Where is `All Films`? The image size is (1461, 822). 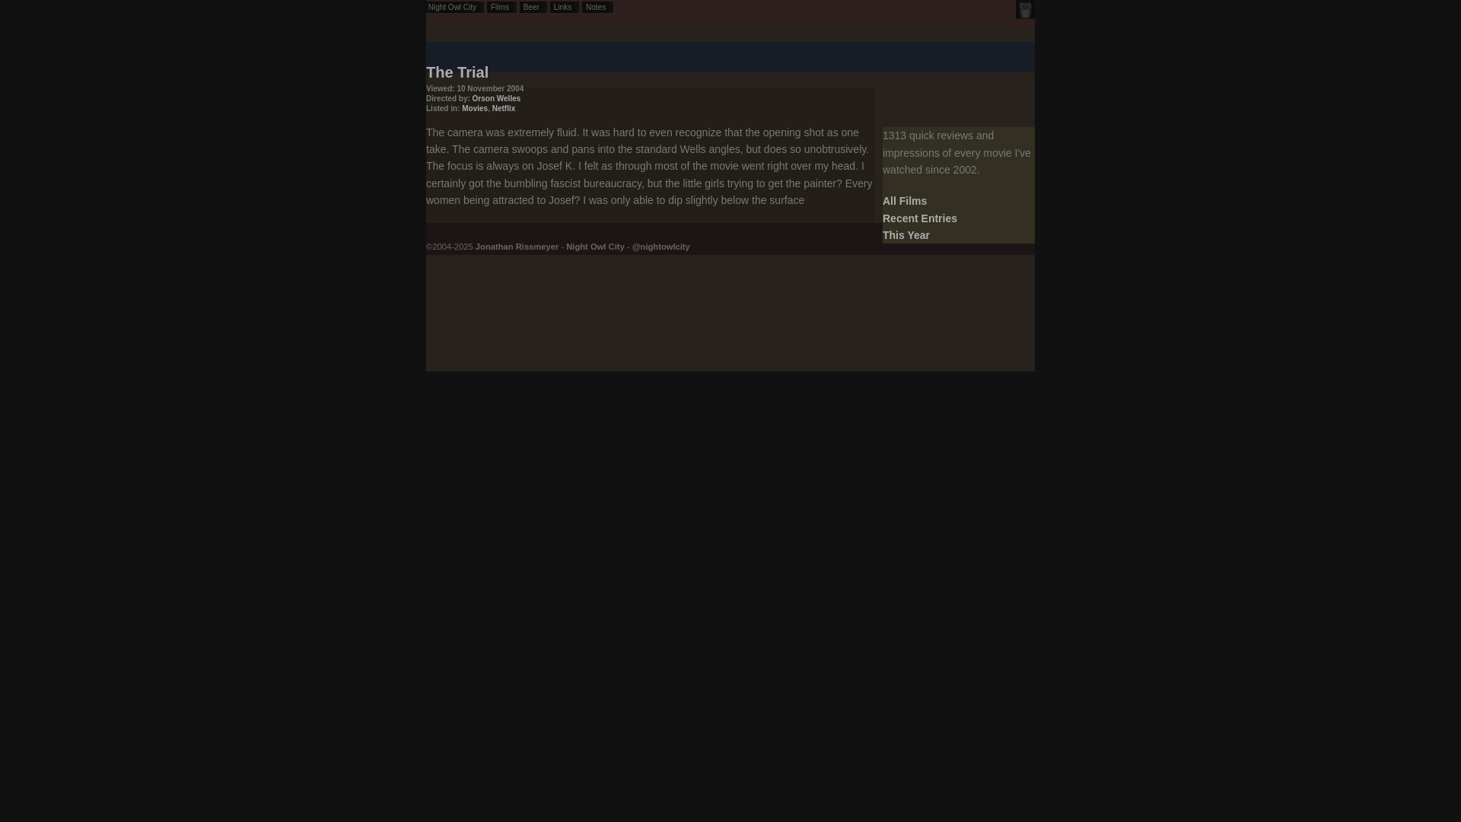 All Films is located at coordinates (904, 201).